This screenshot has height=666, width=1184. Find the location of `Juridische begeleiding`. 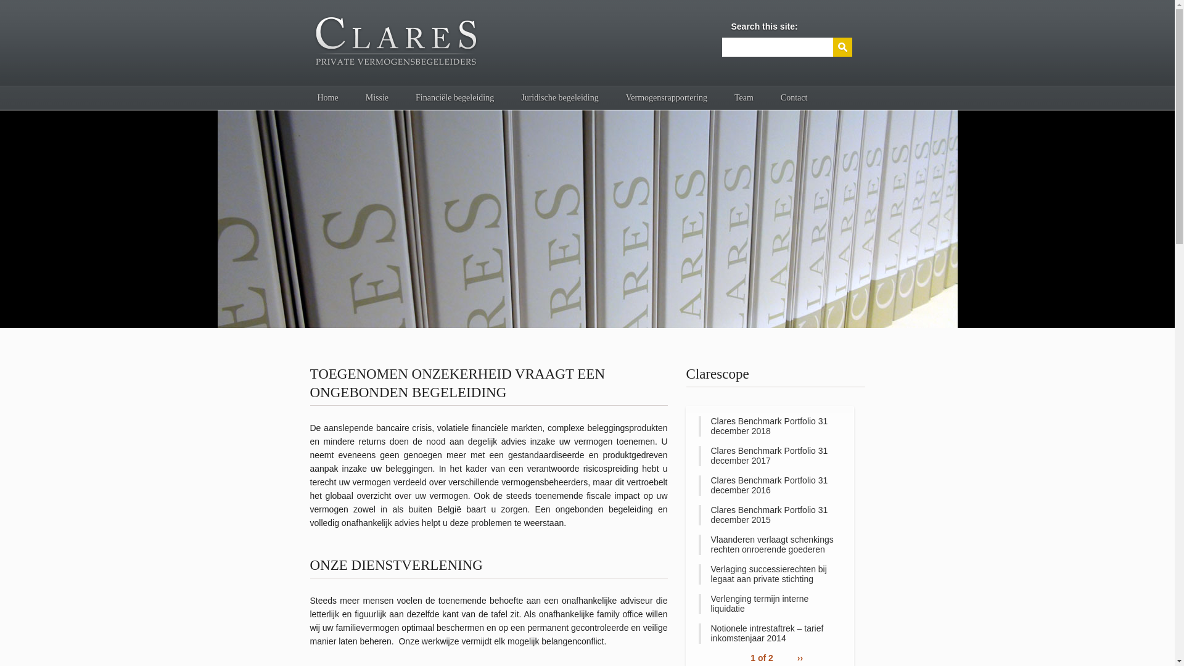

Juridische begeleiding is located at coordinates (560, 98).